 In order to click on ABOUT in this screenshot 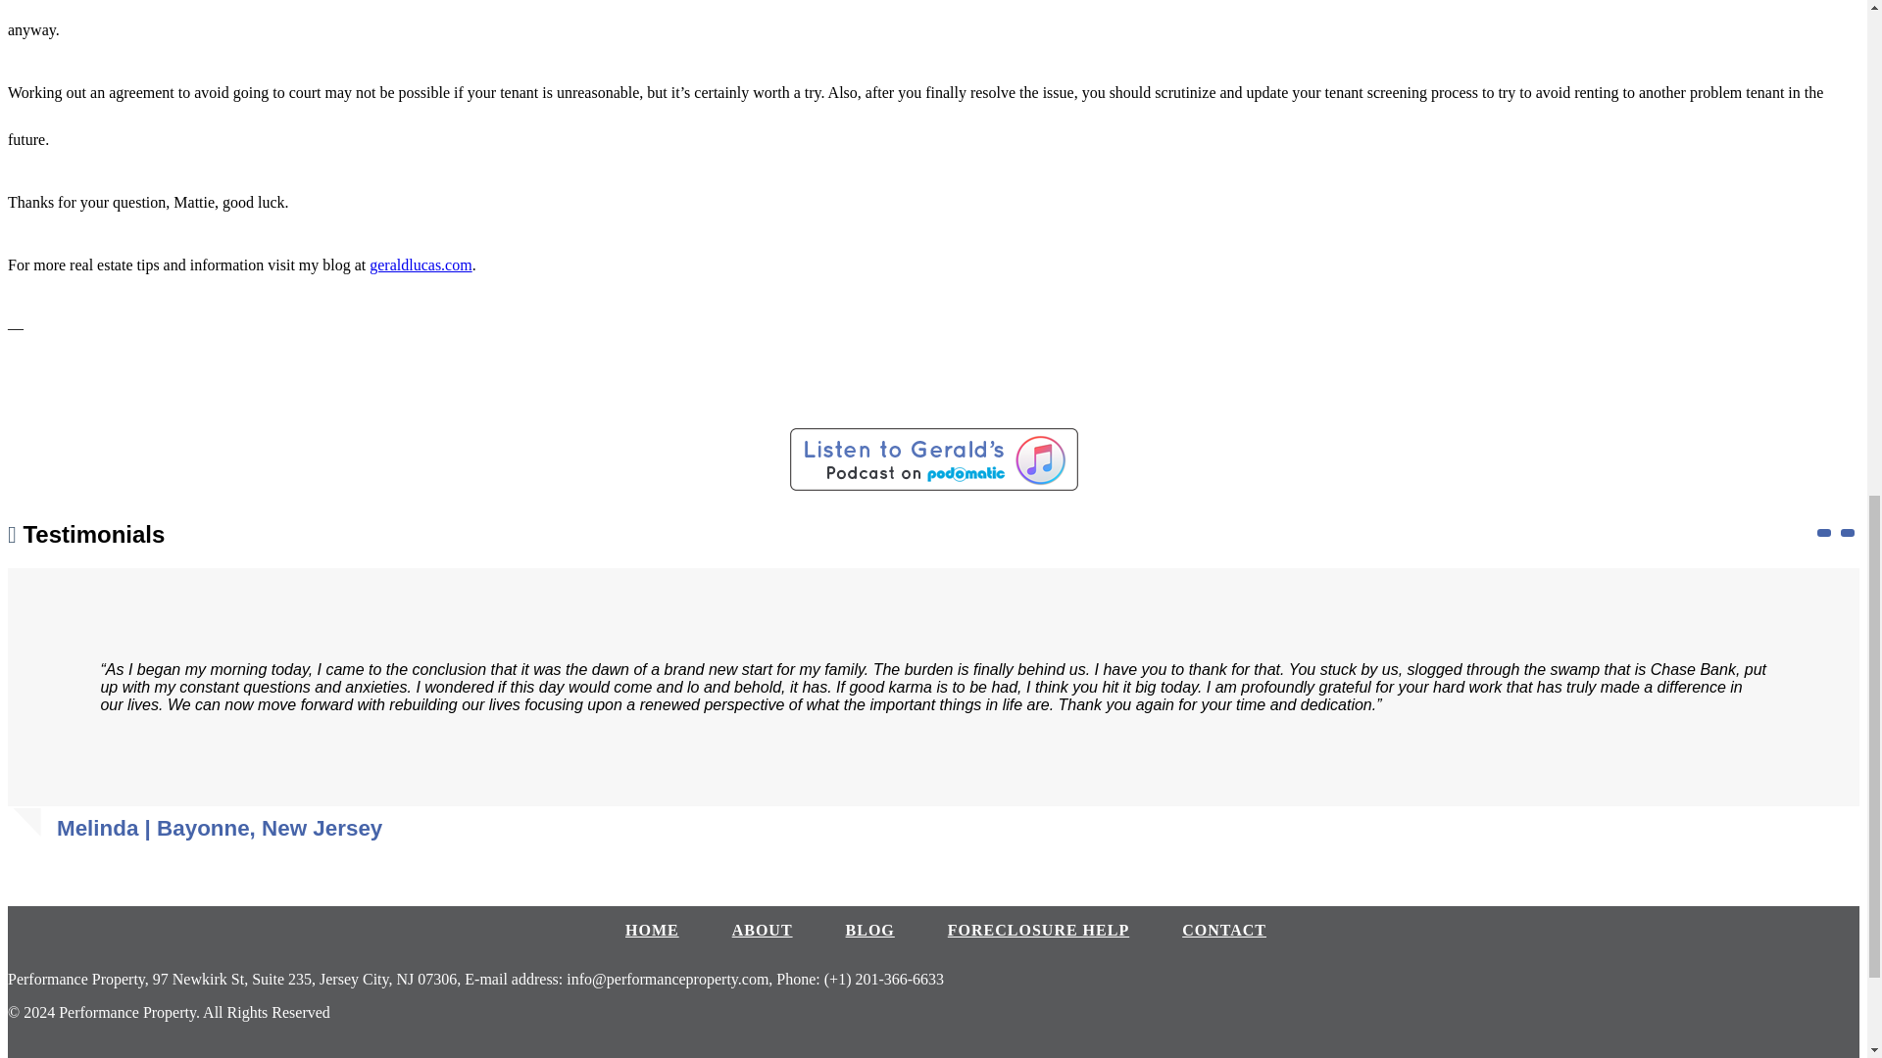, I will do `click(762, 929)`.